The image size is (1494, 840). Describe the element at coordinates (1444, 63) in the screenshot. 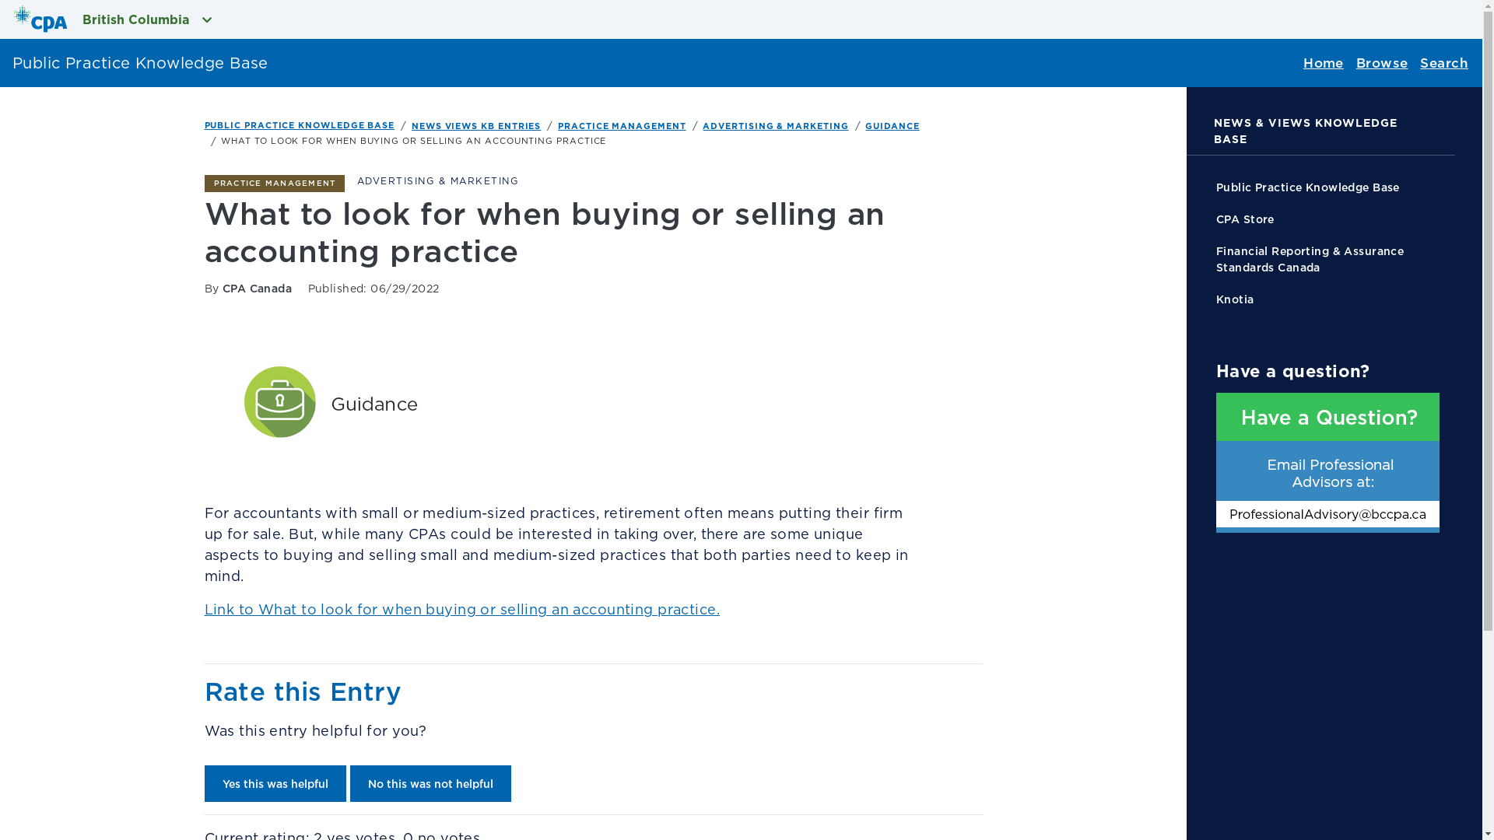

I see `Search` at that location.